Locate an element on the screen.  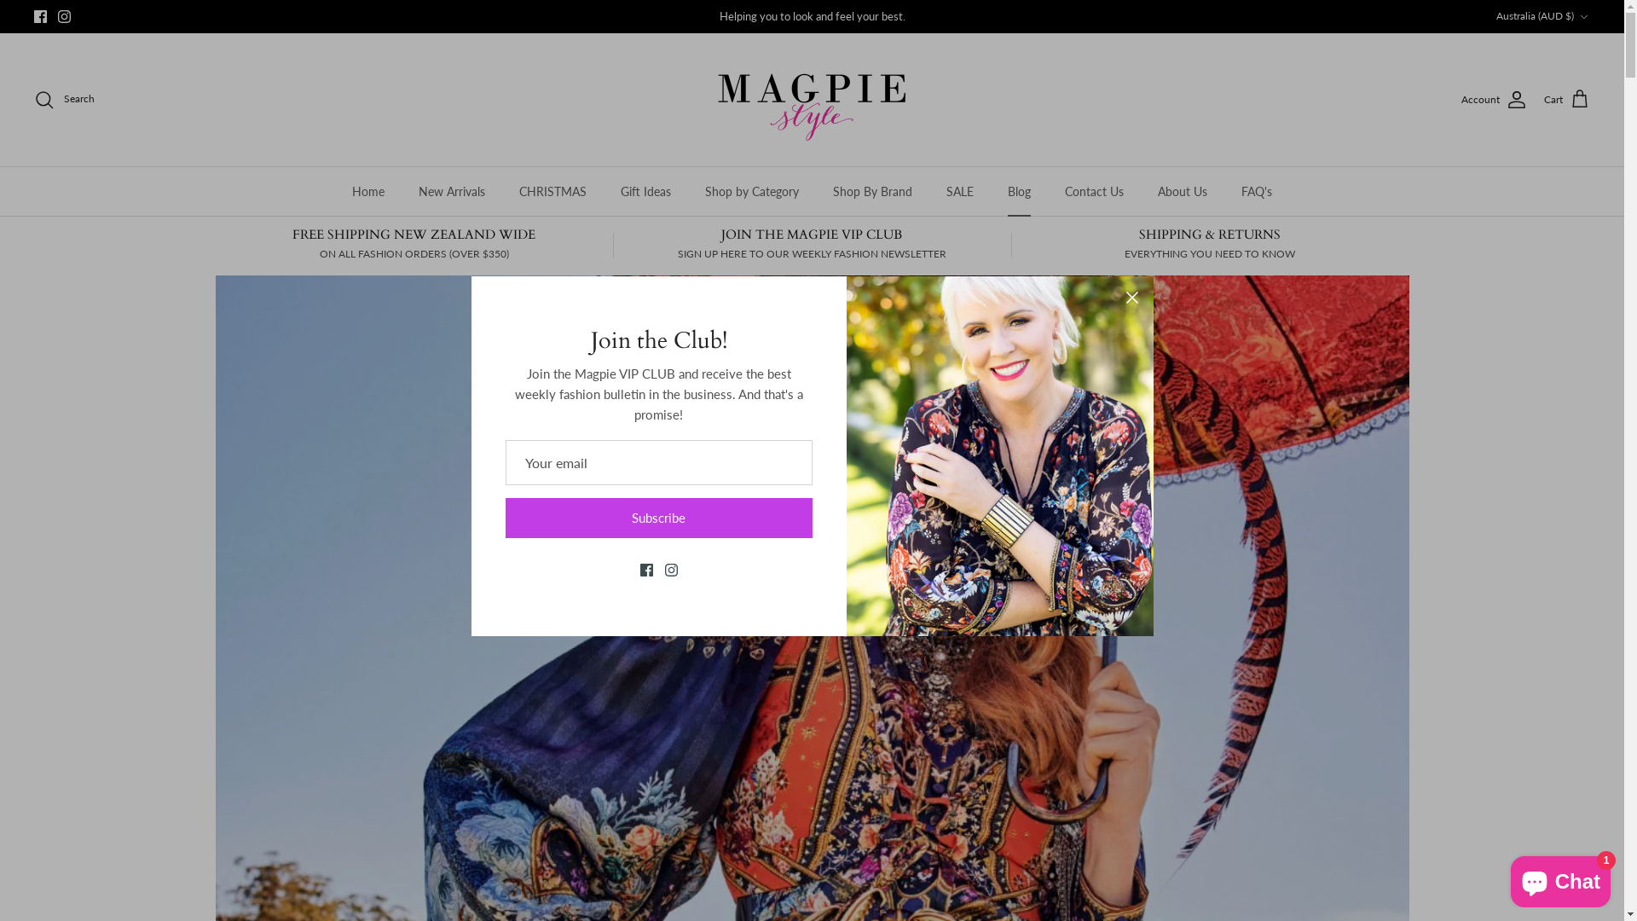
Subscribe is located at coordinates (658, 518).